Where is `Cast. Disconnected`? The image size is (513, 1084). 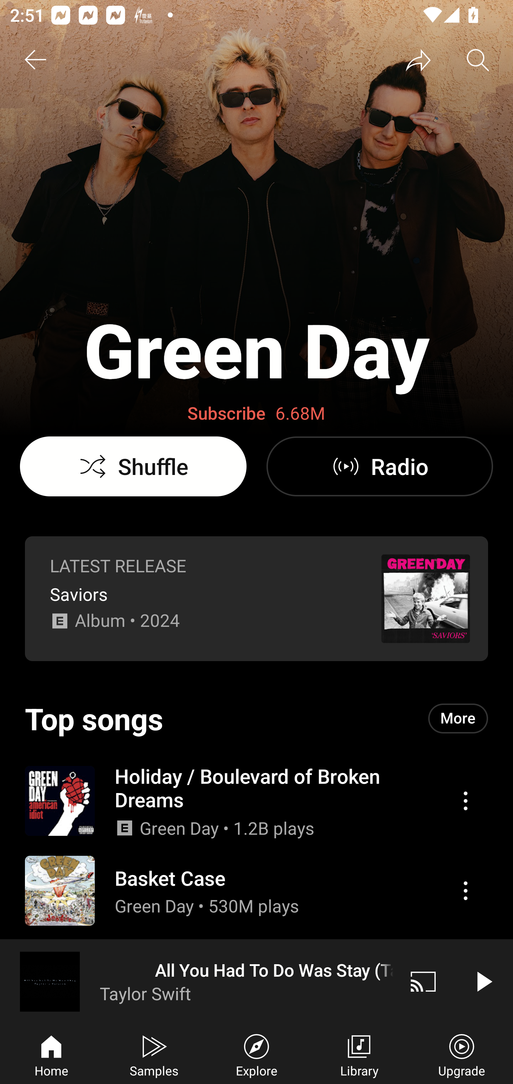 Cast. Disconnected is located at coordinates (423, 981).